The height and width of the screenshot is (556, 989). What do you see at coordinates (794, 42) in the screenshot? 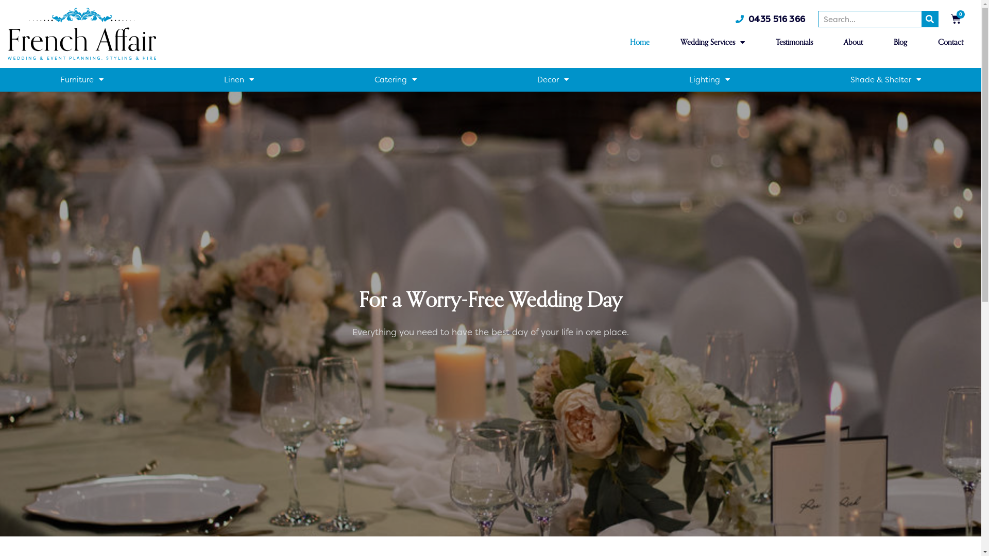
I see `Testimonials` at bounding box center [794, 42].